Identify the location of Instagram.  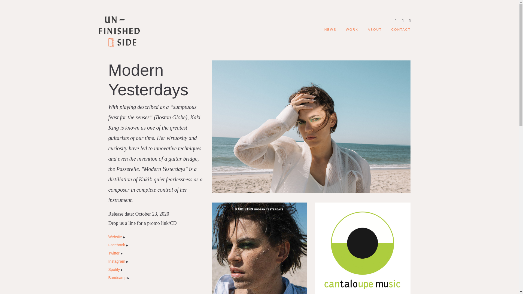
(118, 261).